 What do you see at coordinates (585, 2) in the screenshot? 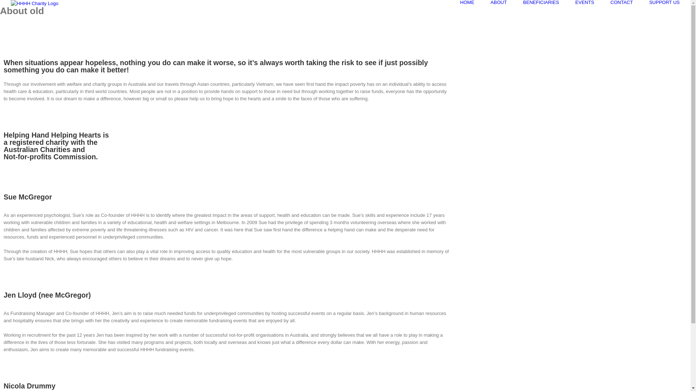
I see `EVENTS` at bounding box center [585, 2].